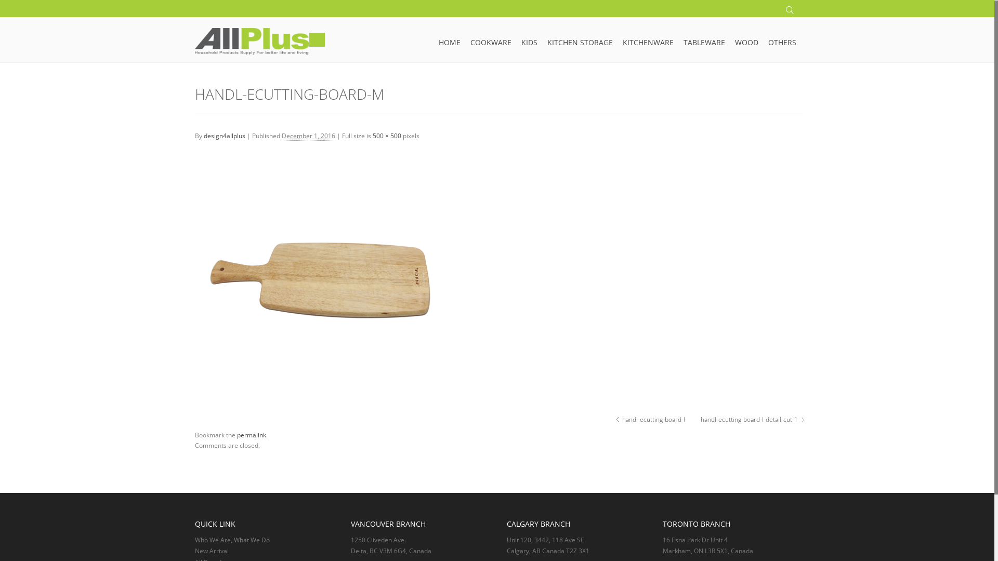 The width and height of the screenshot is (998, 561). I want to click on HOME, so click(450, 37).